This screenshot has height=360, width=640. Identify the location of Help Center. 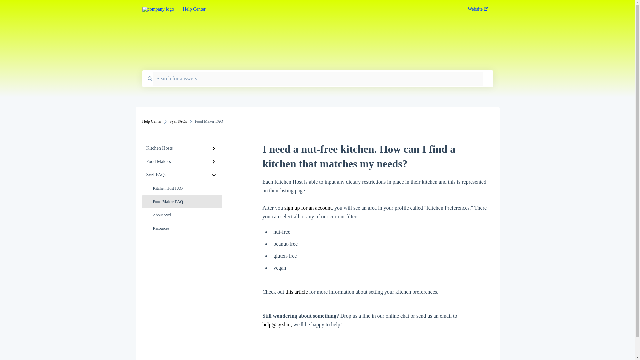
(315, 9).